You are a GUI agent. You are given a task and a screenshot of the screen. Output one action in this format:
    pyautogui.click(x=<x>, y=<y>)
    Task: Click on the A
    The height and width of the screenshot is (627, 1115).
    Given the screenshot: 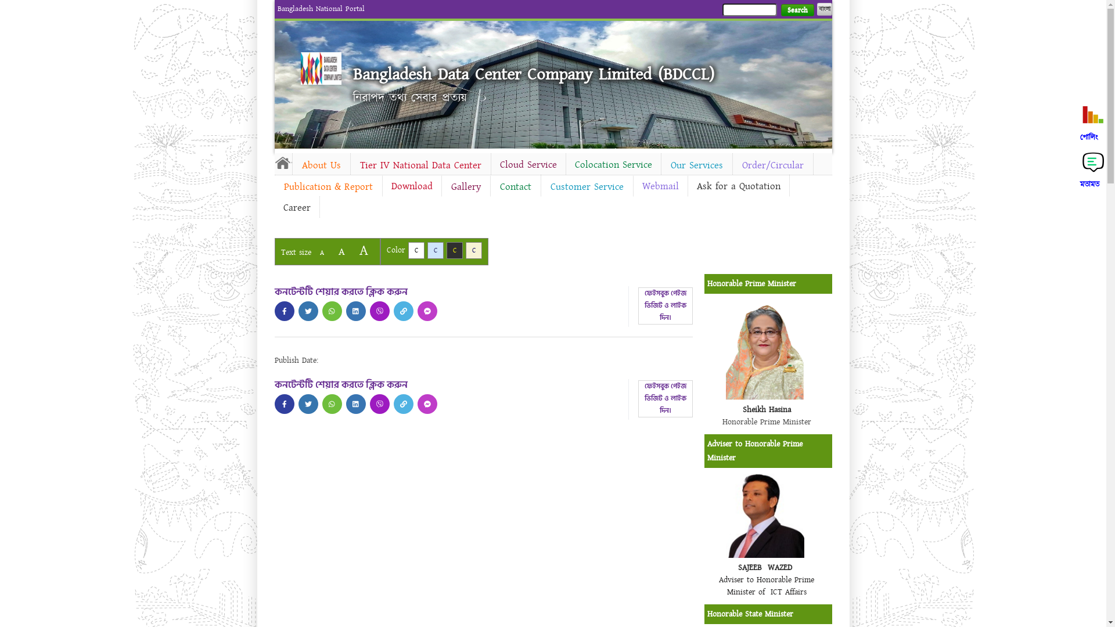 What is the action you would take?
    pyautogui.click(x=341, y=252)
    